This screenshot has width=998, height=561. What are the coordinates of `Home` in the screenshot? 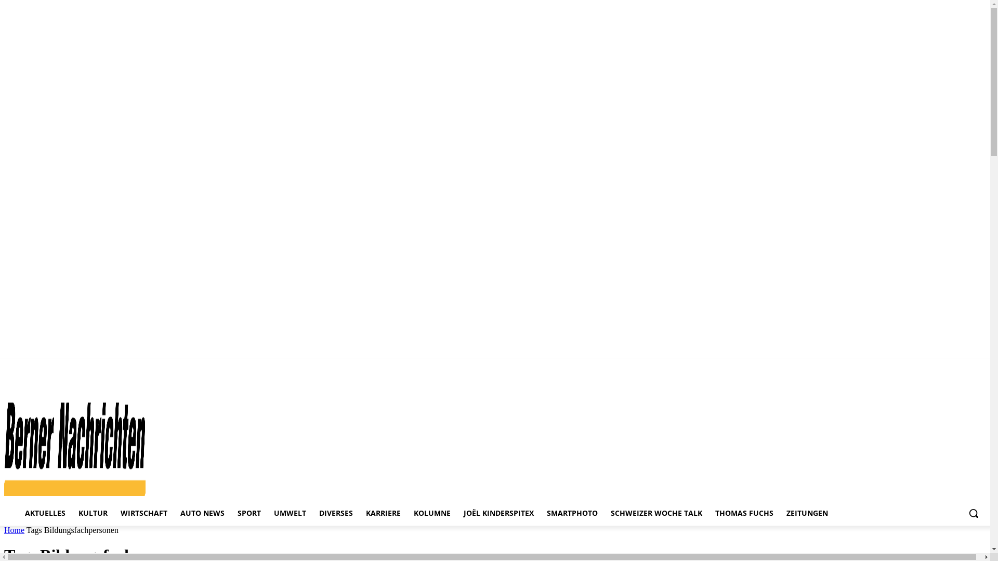 It's located at (15, 530).